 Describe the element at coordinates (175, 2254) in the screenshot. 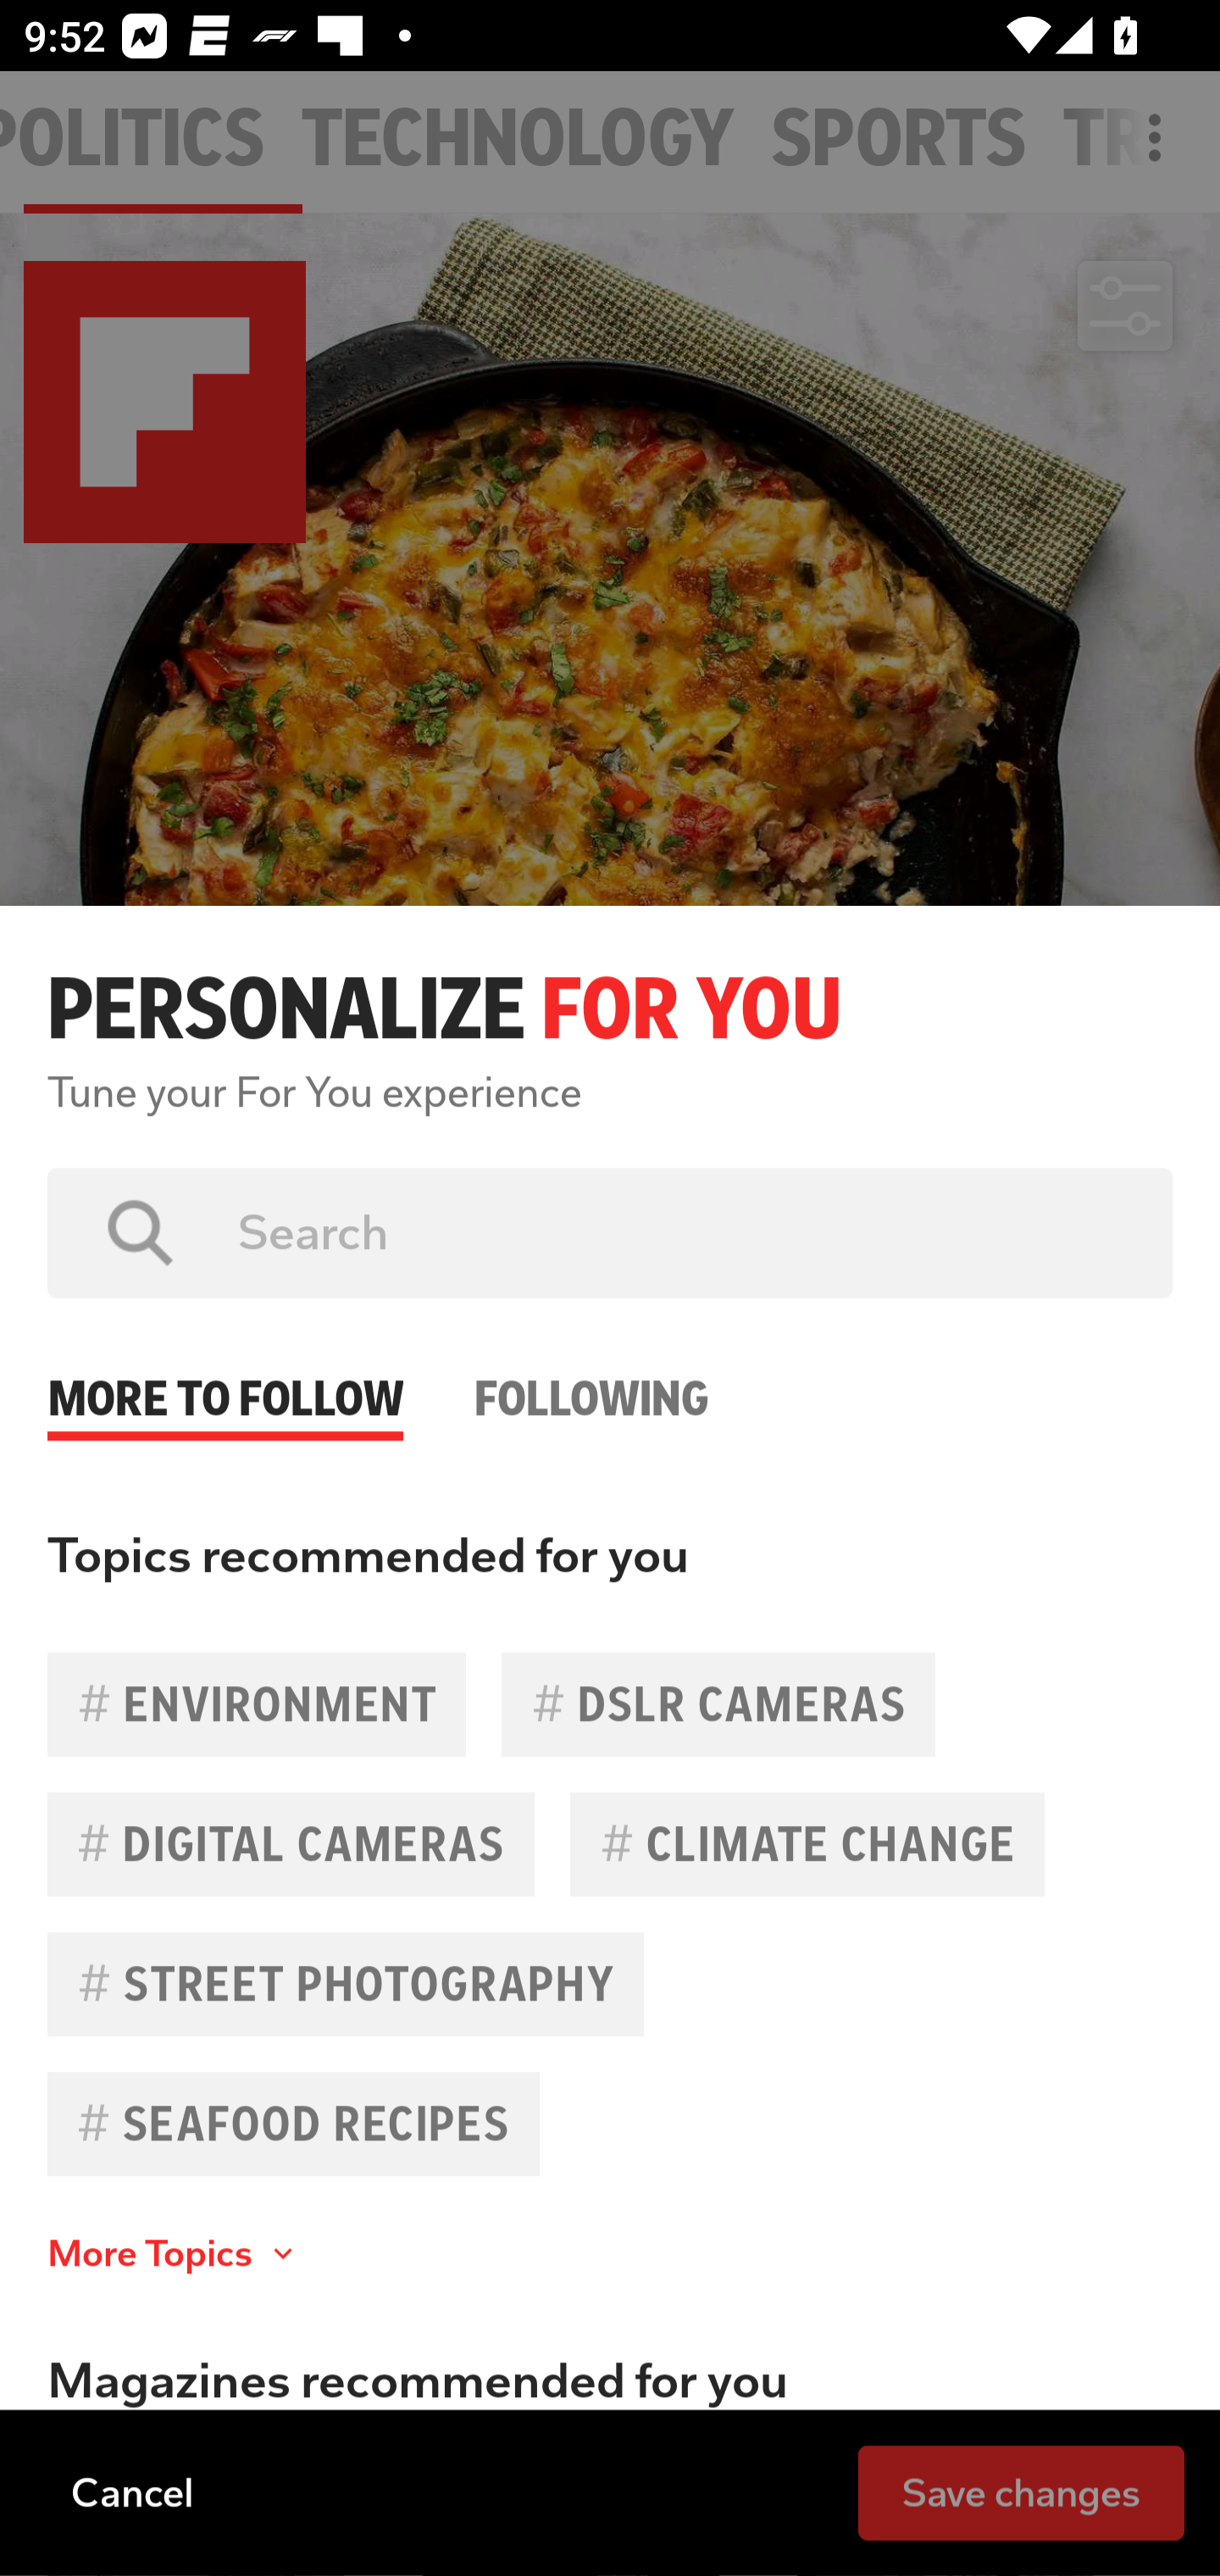

I see `More Topics` at that location.